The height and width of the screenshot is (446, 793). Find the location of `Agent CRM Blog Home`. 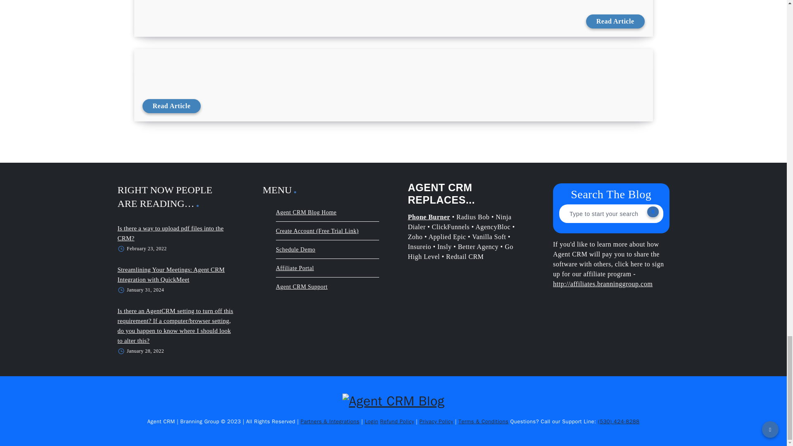

Agent CRM Blog Home is located at coordinates (306, 212).